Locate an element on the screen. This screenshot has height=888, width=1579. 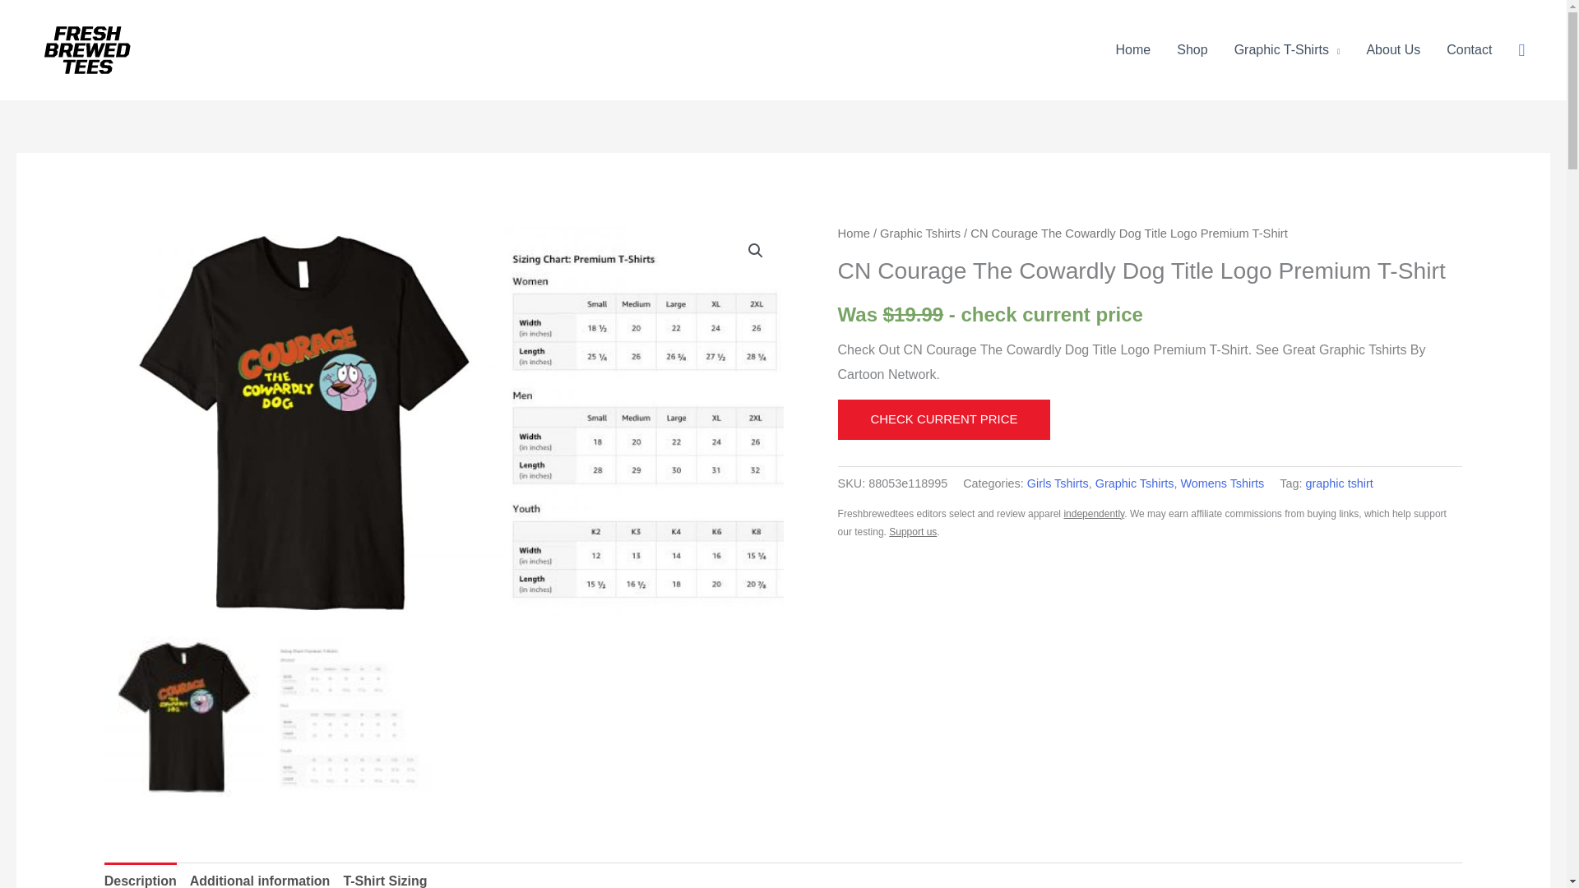
Home is located at coordinates (1133, 49).